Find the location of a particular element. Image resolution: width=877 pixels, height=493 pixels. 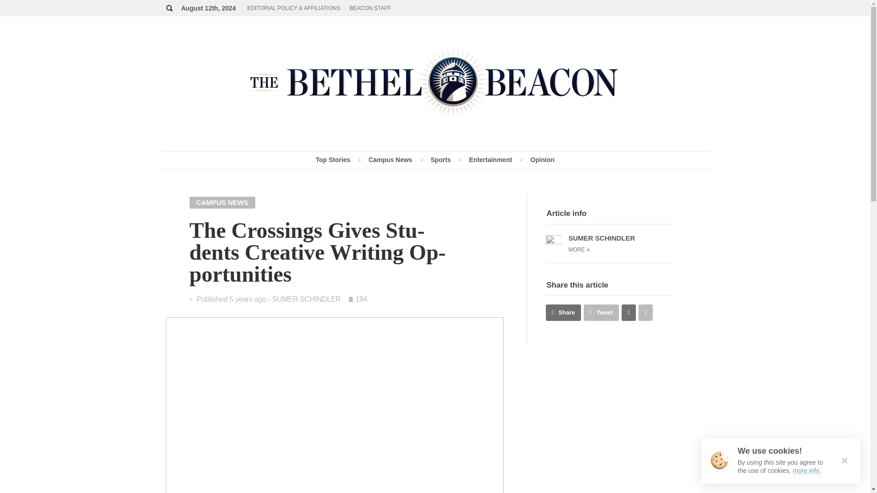

Sports is located at coordinates (441, 160).